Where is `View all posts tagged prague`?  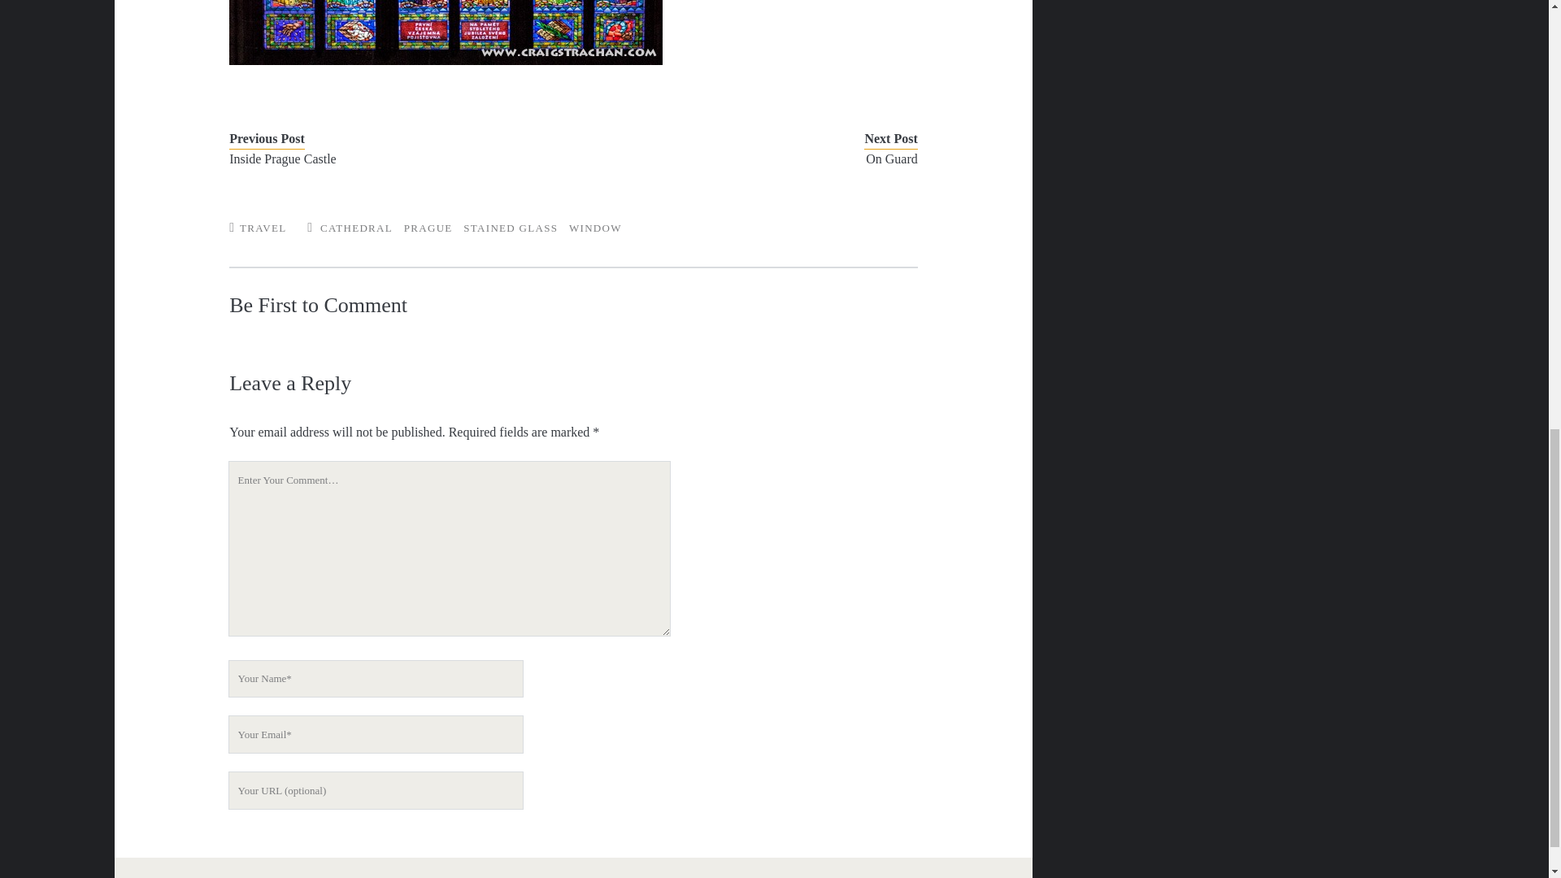
View all posts tagged prague is located at coordinates (428, 228).